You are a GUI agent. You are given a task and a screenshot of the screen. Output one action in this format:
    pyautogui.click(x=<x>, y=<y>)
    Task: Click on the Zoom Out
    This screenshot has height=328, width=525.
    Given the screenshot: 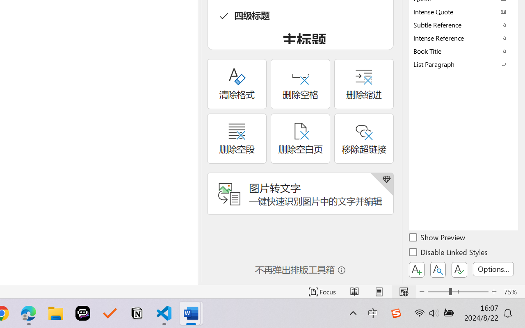 What is the action you would take?
    pyautogui.click(x=438, y=292)
    